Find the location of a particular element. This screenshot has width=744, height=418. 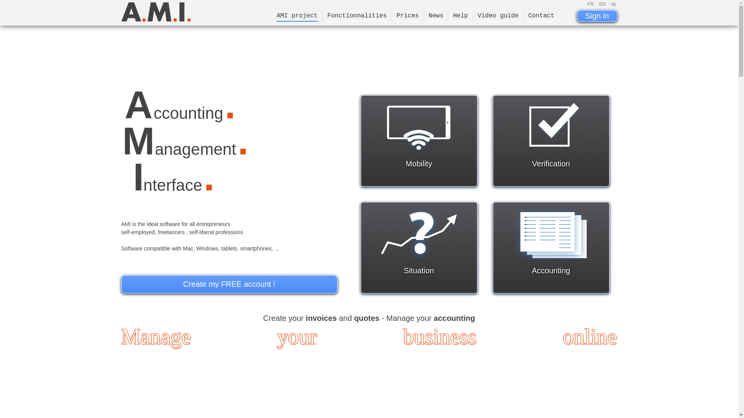

Help is located at coordinates (460, 17).